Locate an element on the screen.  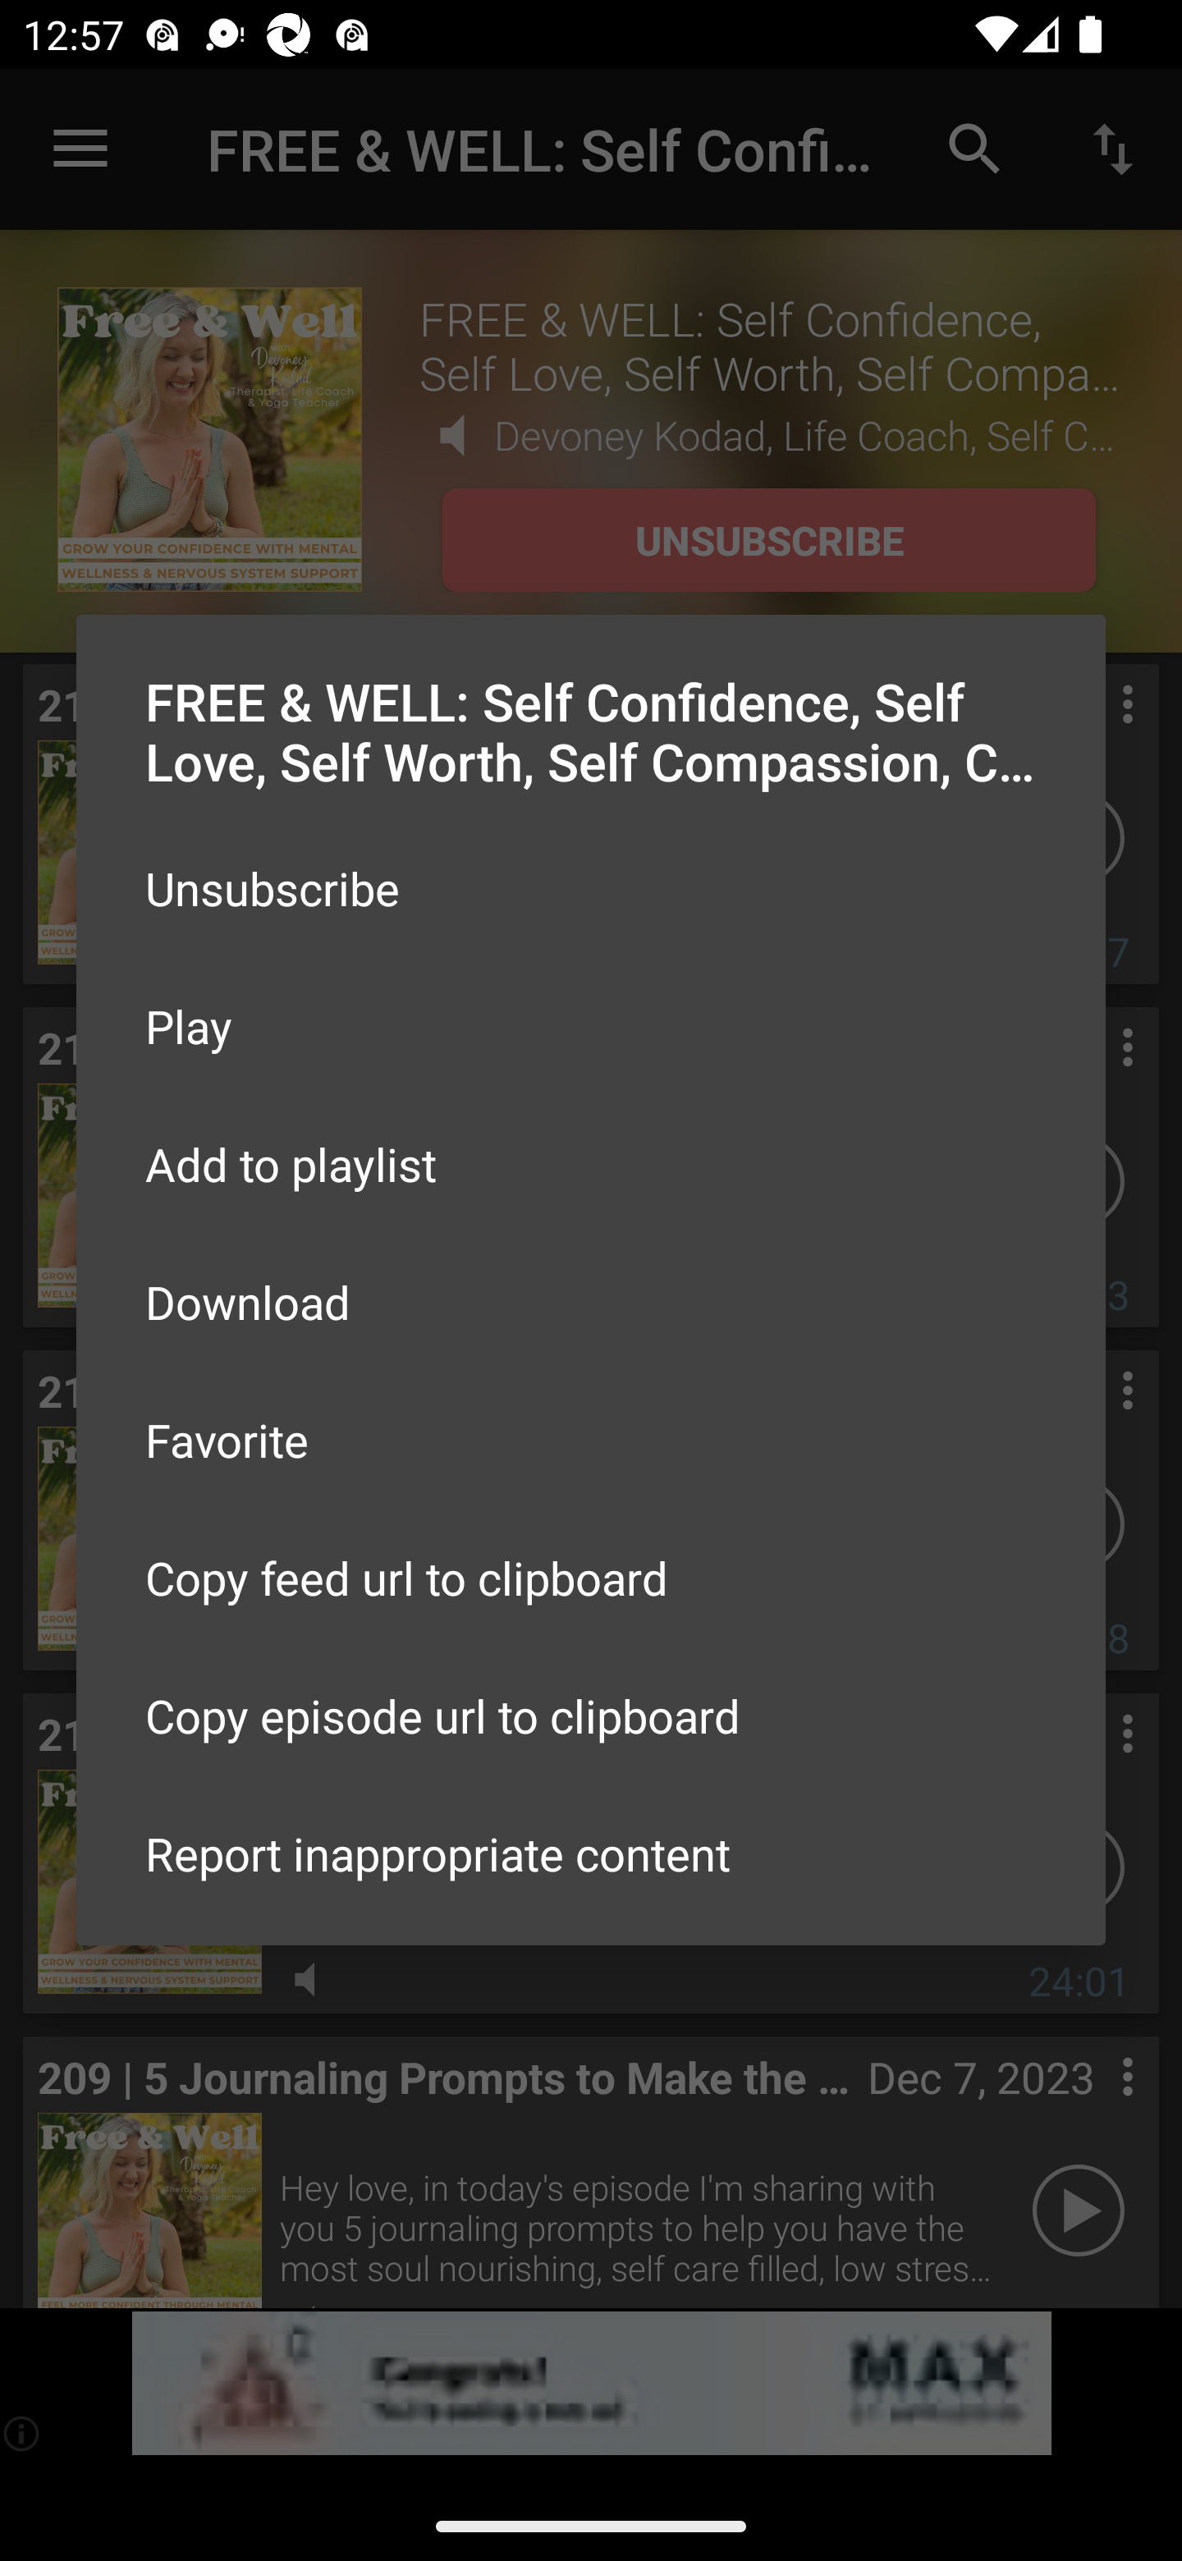
Favorite is located at coordinates (591, 1439).